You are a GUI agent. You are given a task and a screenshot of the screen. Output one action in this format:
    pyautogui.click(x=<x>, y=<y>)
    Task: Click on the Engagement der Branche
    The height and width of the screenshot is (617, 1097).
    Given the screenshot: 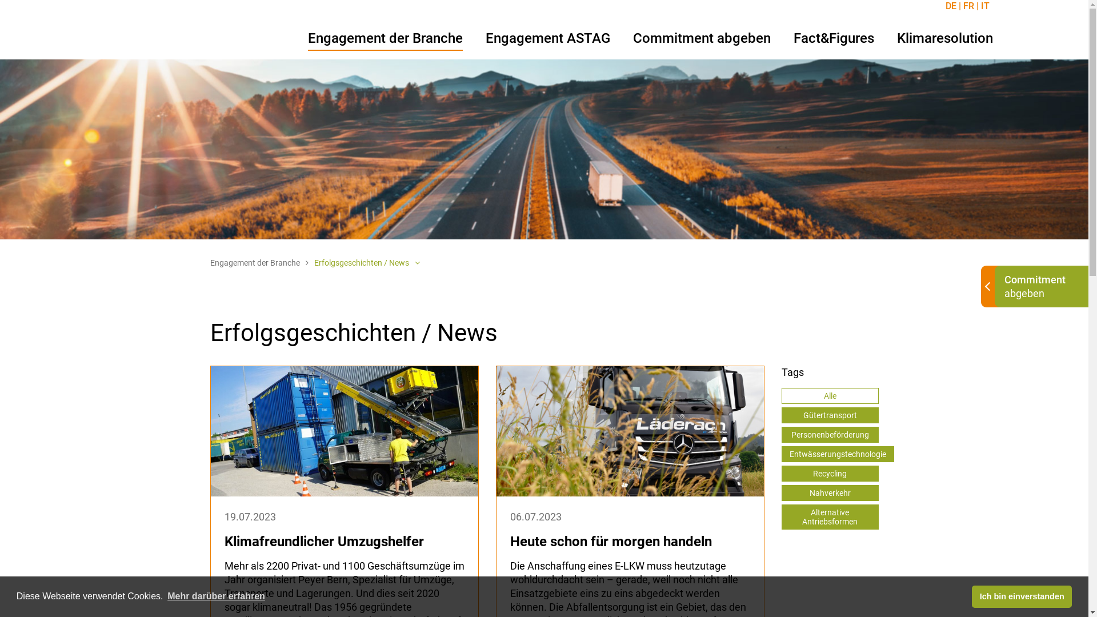 What is the action you would take?
    pyautogui.click(x=259, y=263)
    